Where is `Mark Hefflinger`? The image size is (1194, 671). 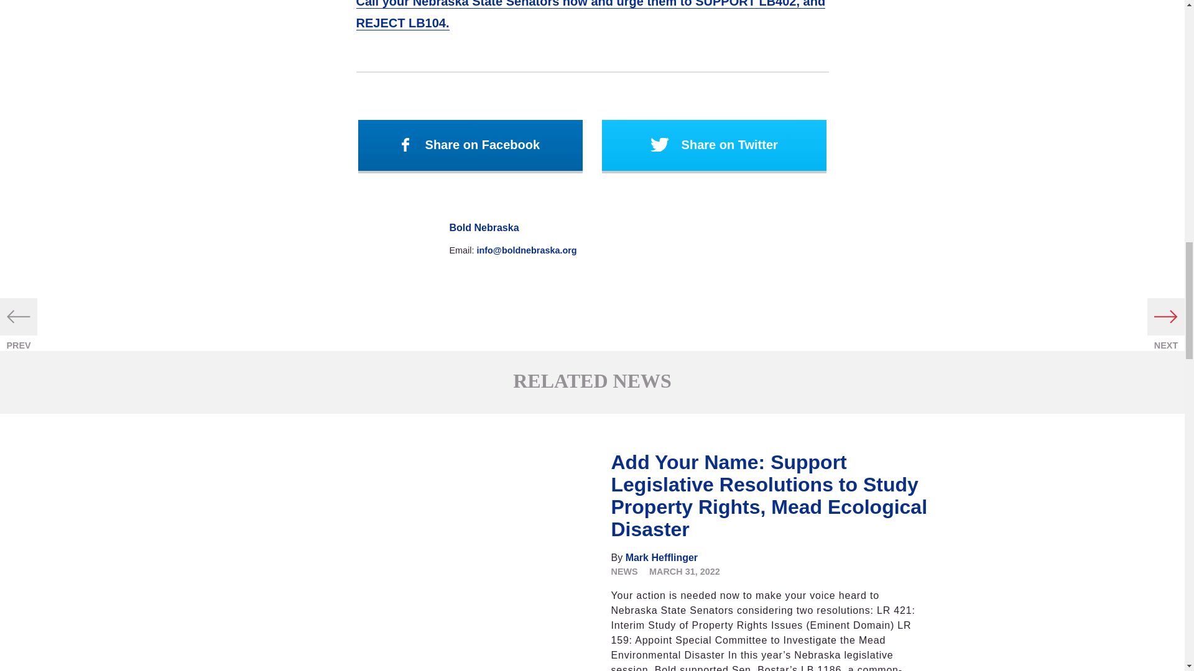 Mark Hefflinger is located at coordinates (662, 557).